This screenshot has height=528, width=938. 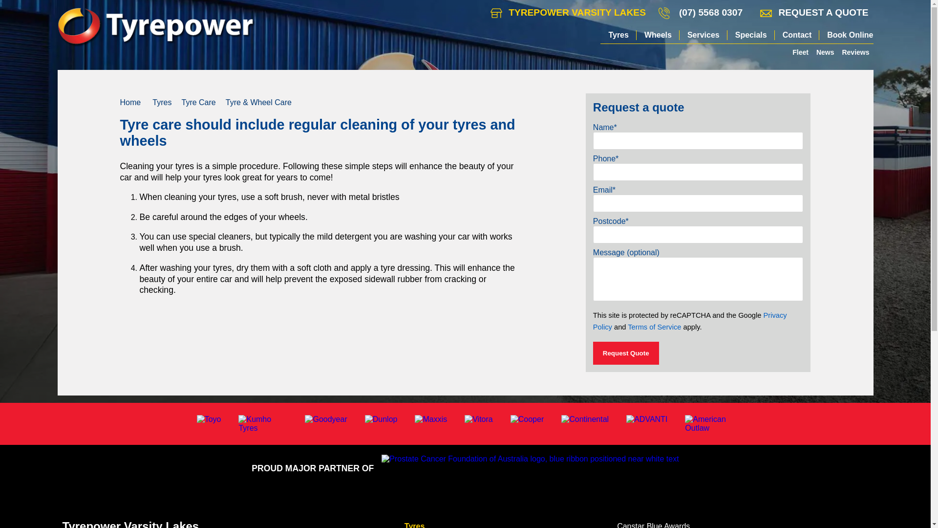 What do you see at coordinates (618, 35) in the screenshot?
I see `Tyres` at bounding box center [618, 35].